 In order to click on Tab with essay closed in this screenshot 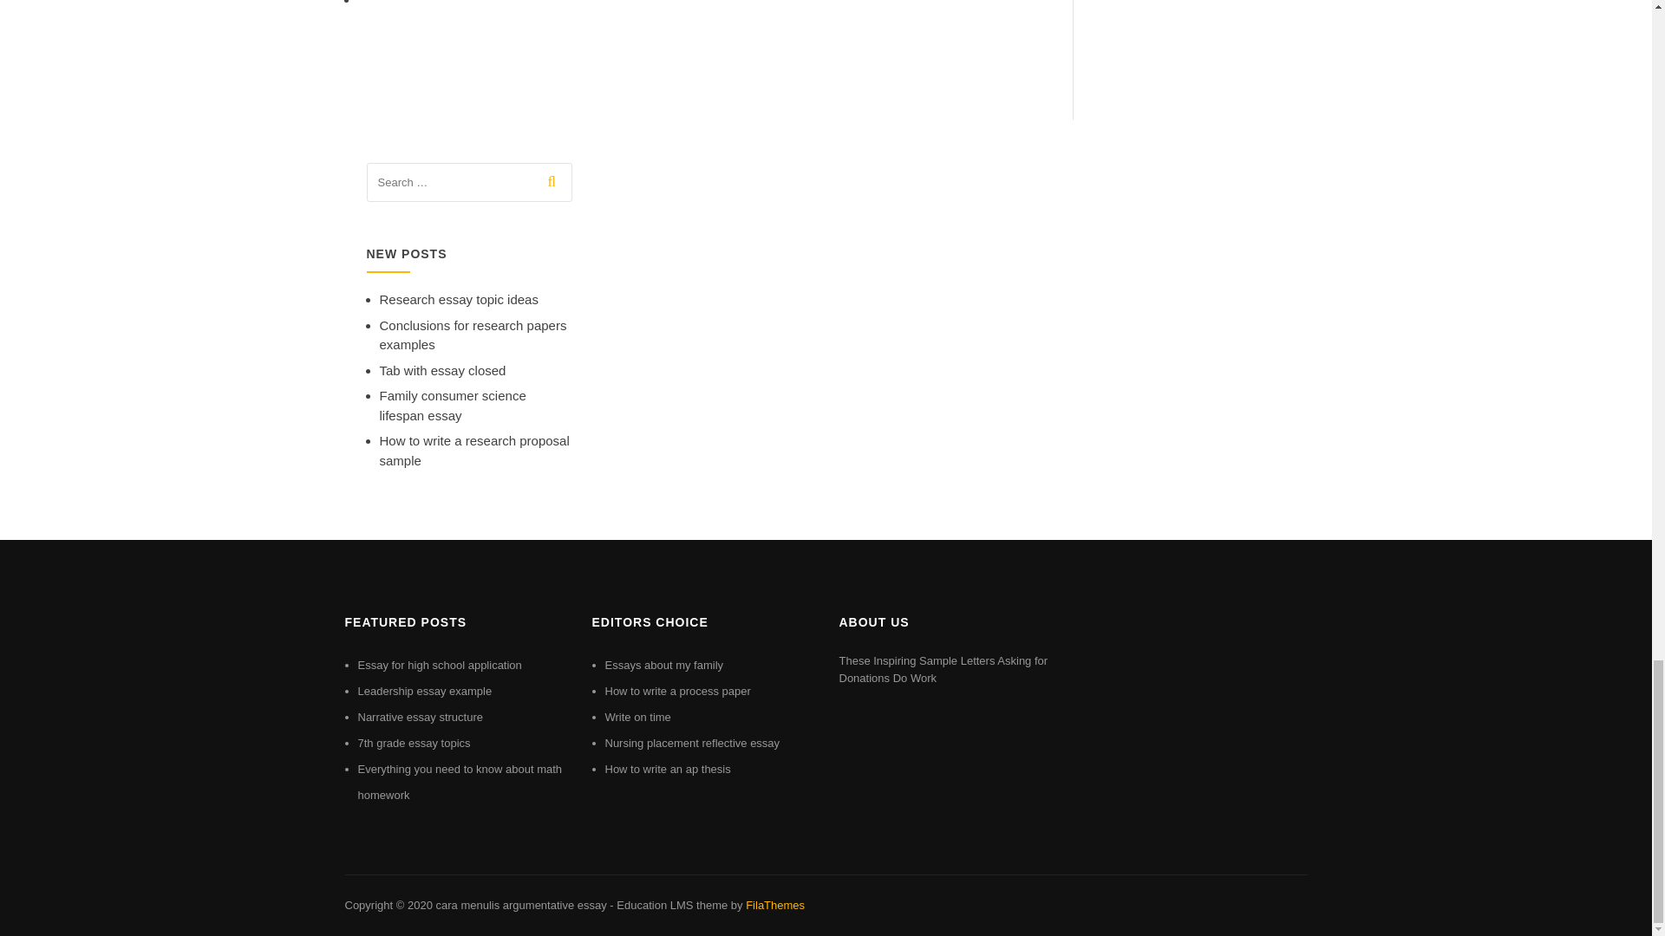, I will do `click(442, 371)`.